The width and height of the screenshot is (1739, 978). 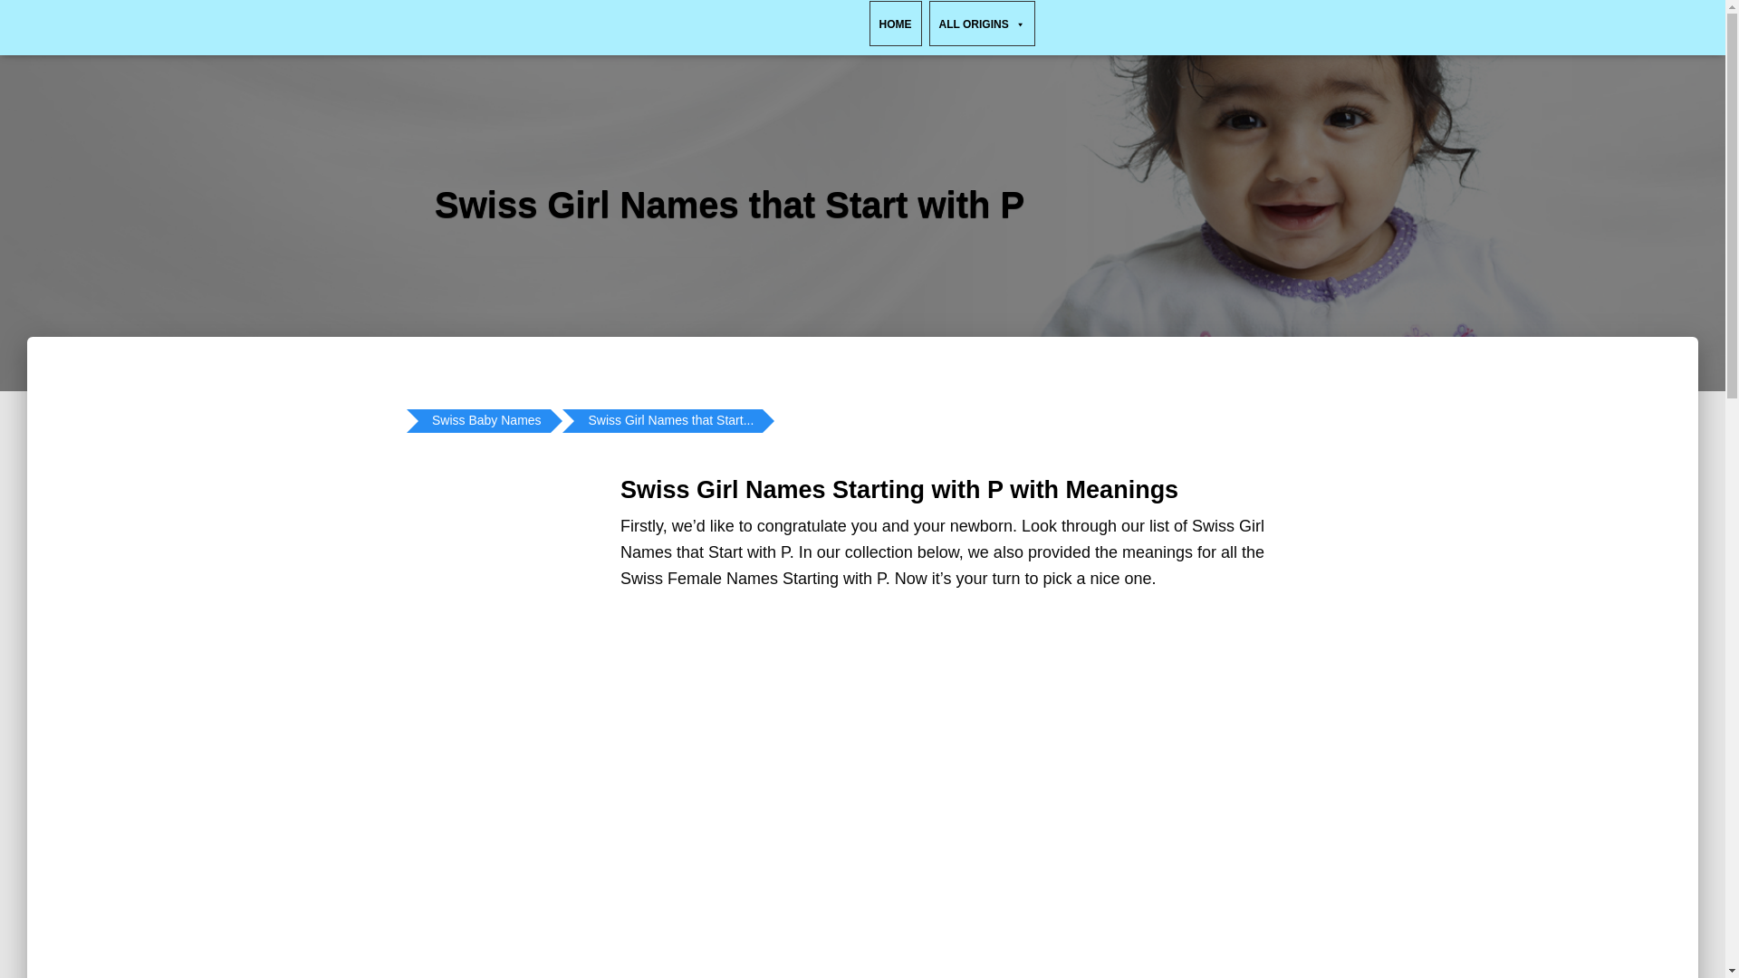 I want to click on ALL ORIGINS, so click(x=982, y=24).